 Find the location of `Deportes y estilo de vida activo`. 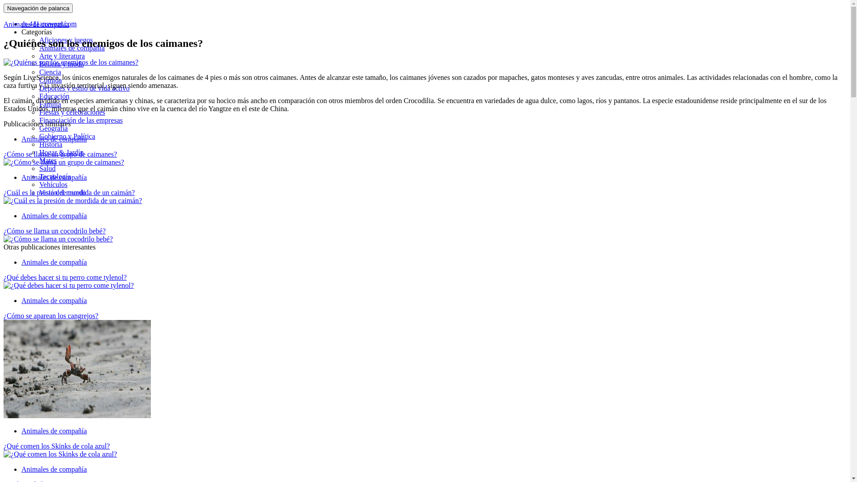

Deportes y estilo de vida activo is located at coordinates (84, 88).